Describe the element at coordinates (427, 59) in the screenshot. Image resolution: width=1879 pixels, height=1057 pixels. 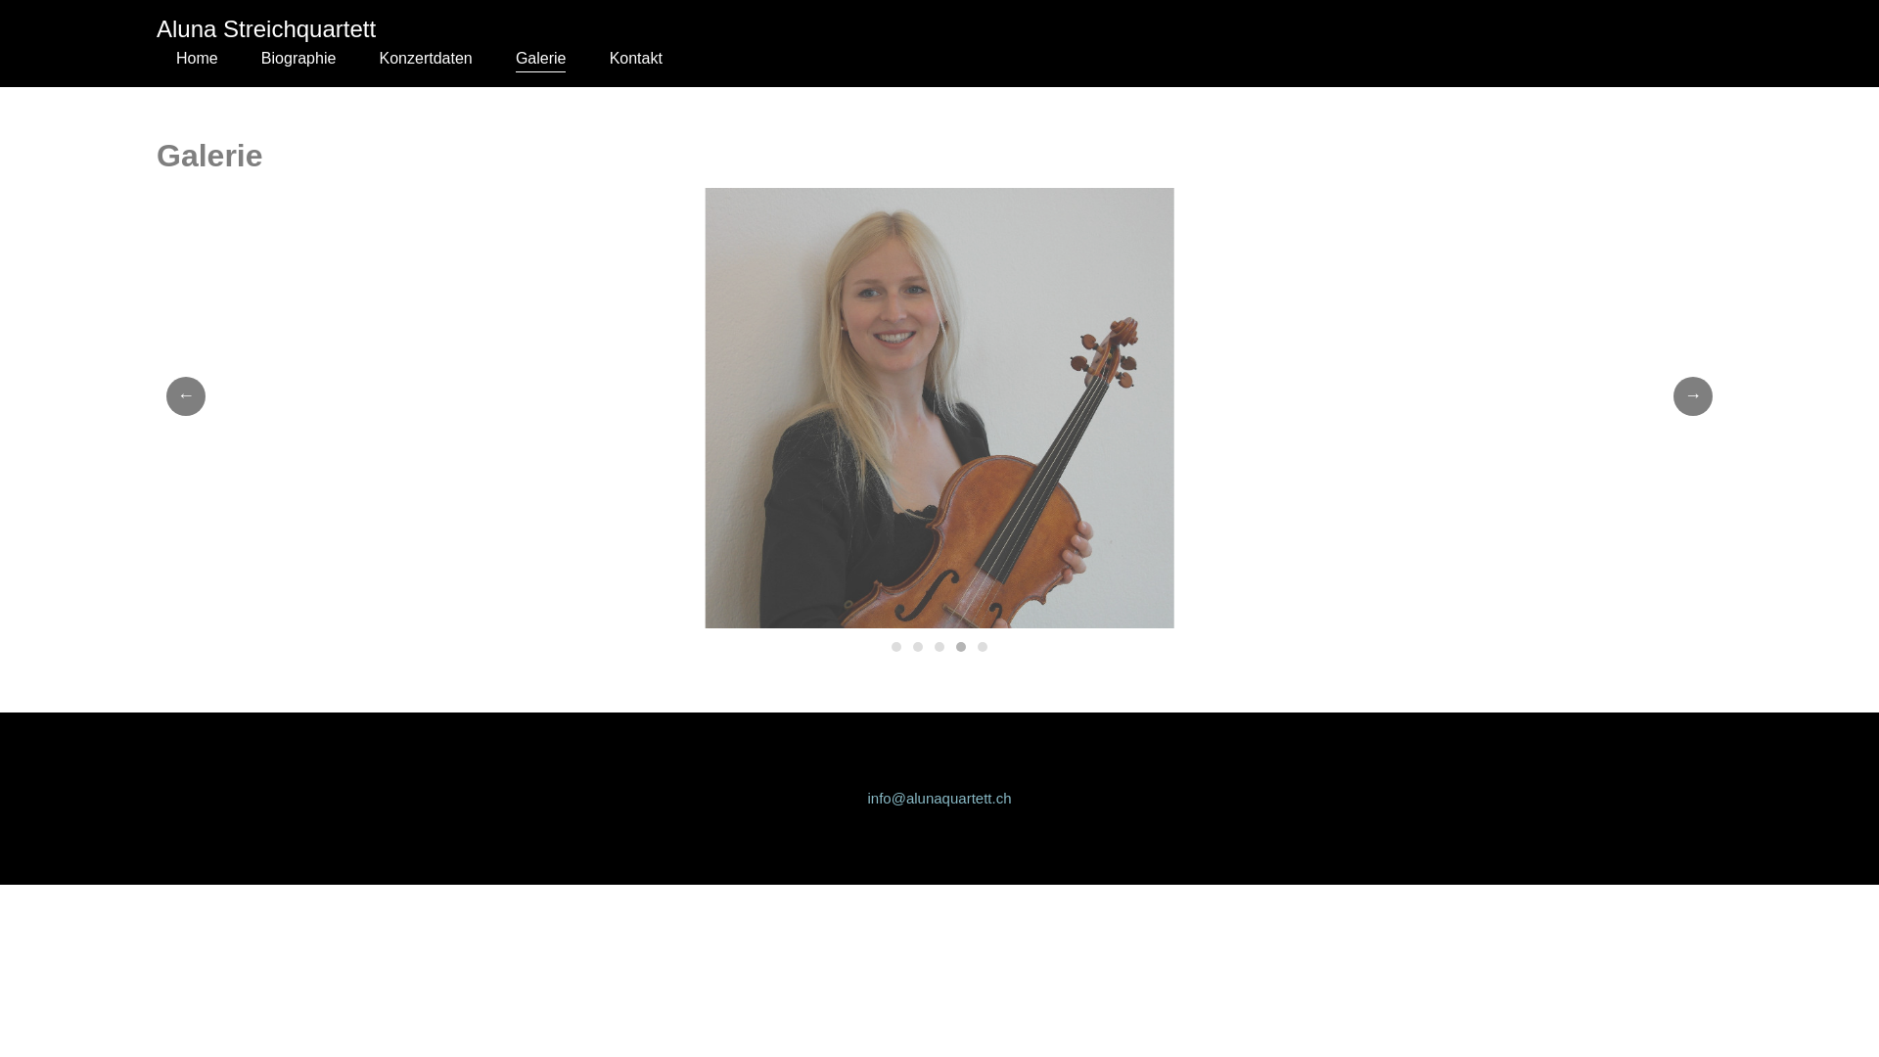
I see `Konzertdaten` at that location.